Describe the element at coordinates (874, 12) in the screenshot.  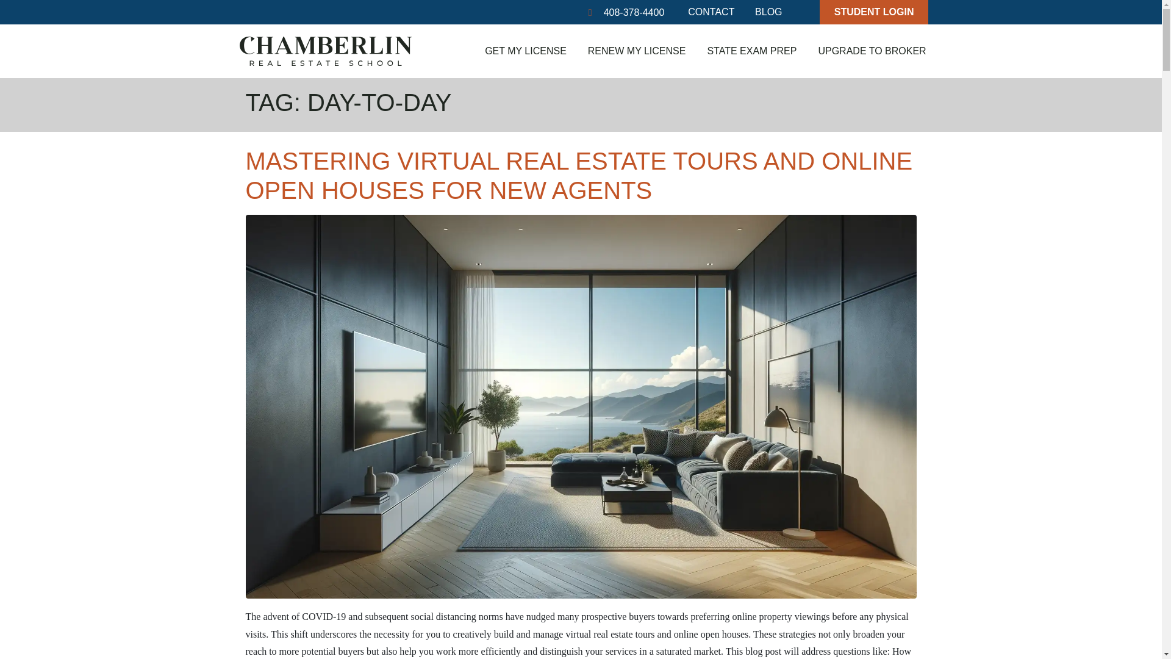
I see `STUDENT LOGIN` at that location.